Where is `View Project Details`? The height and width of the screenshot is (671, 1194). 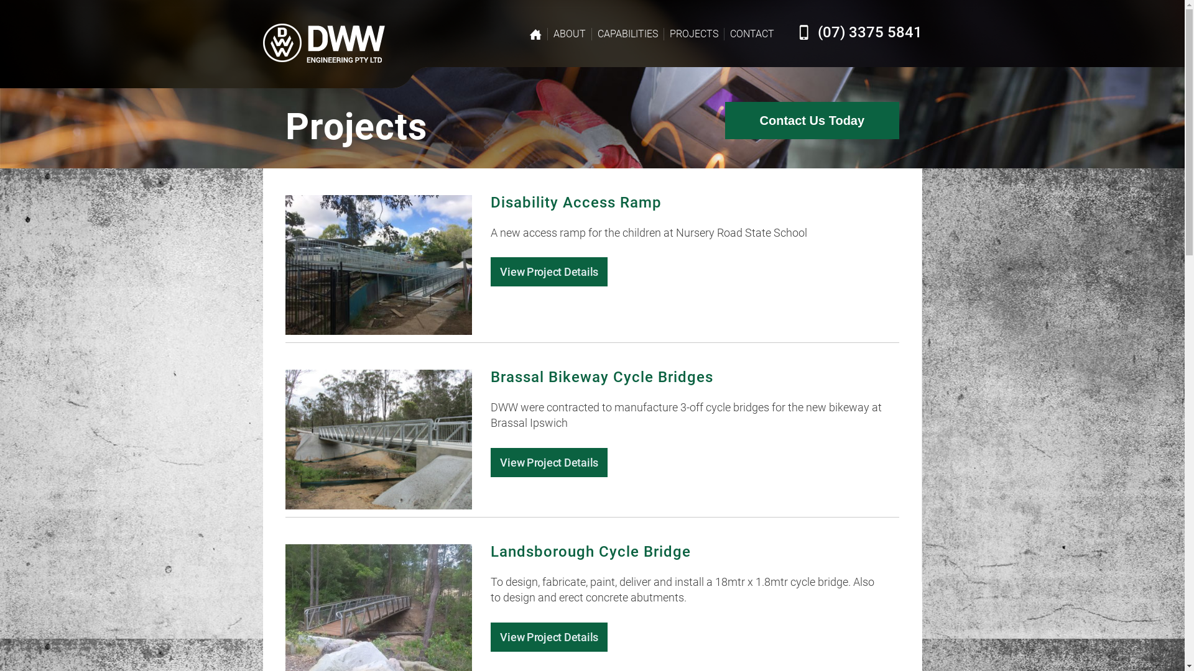 View Project Details is located at coordinates (549, 462).